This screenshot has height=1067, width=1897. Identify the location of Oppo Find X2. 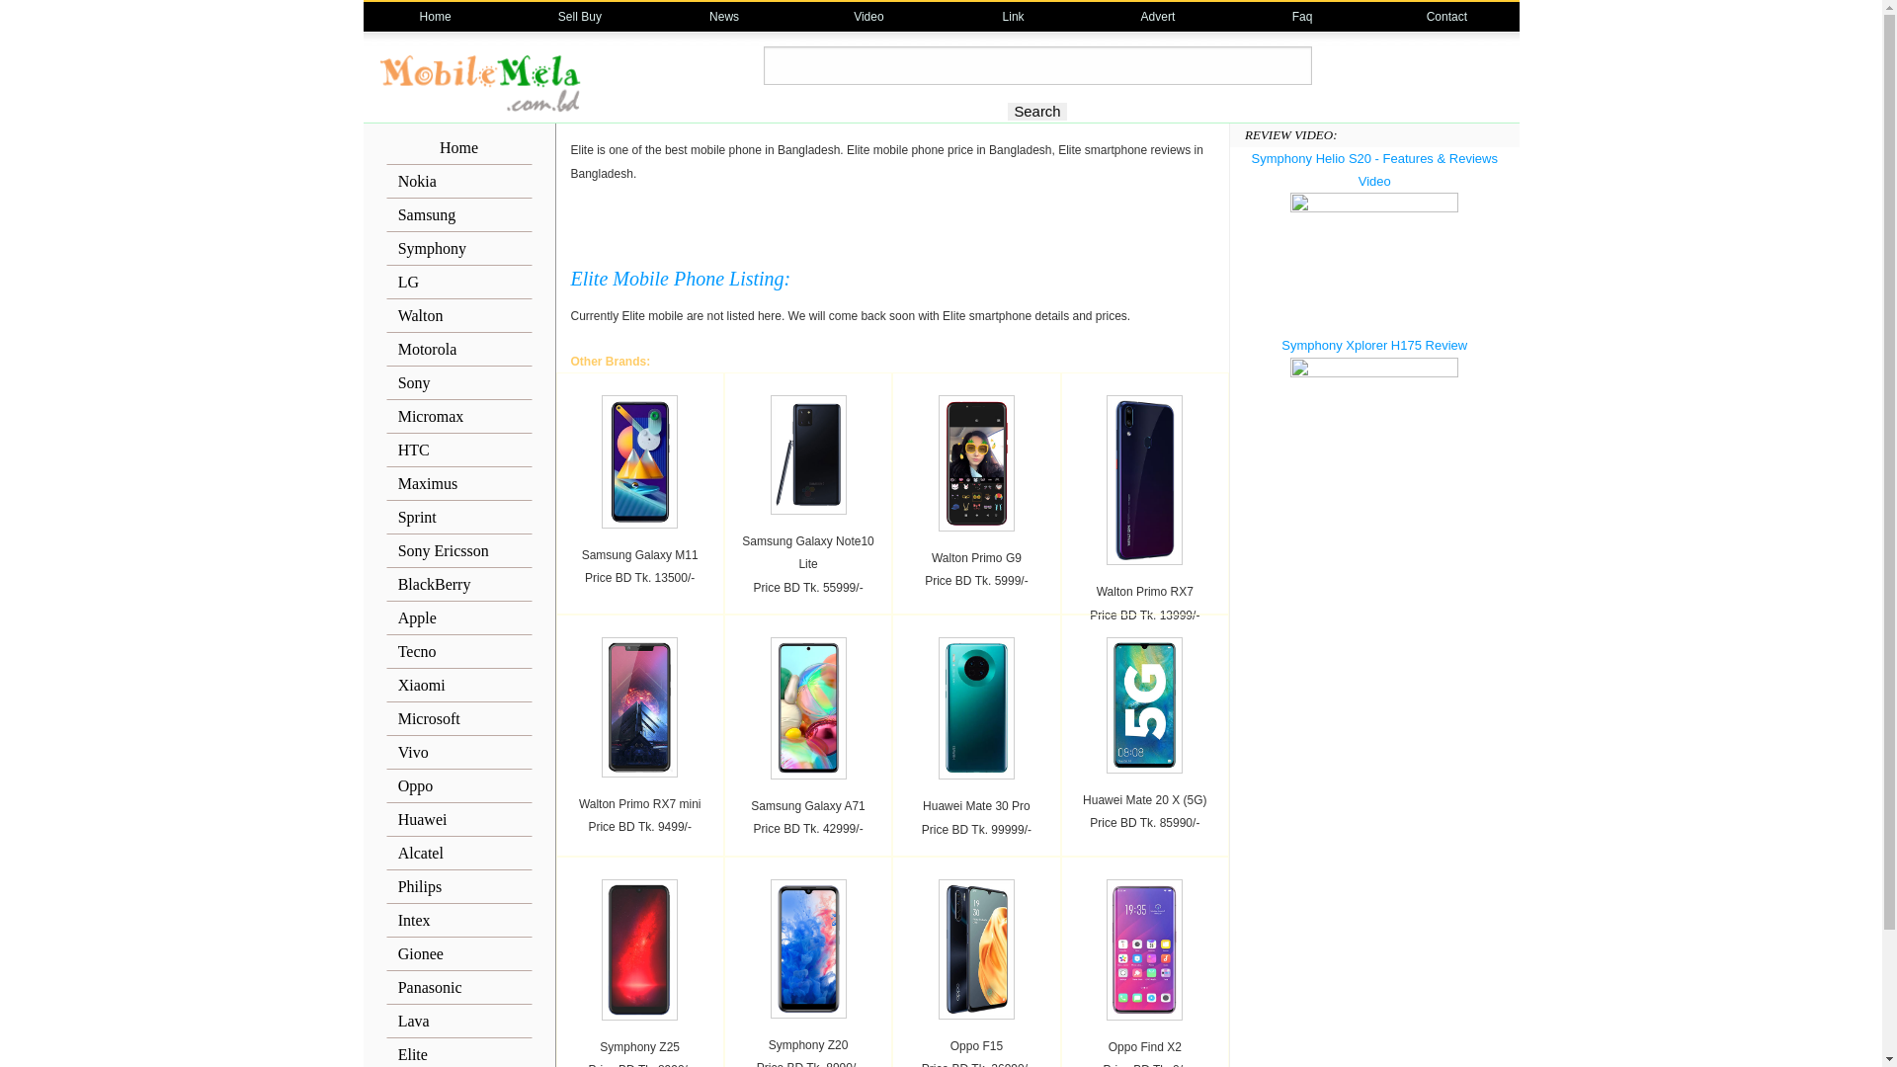
(1145, 1046).